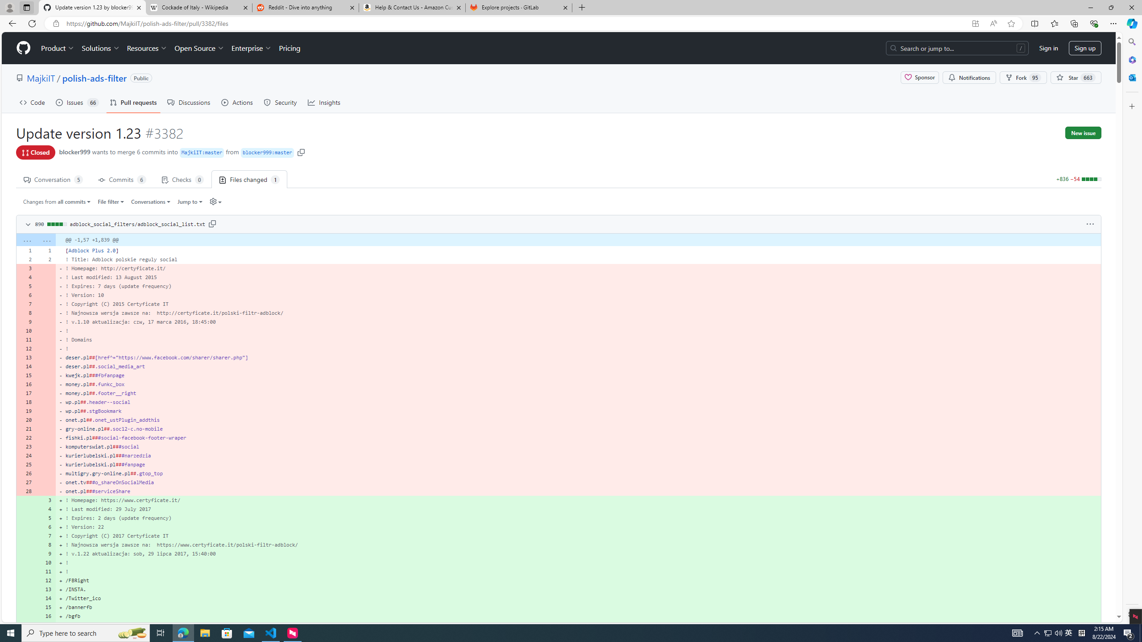 The image size is (1142, 642). I want to click on 20, so click(26, 420).